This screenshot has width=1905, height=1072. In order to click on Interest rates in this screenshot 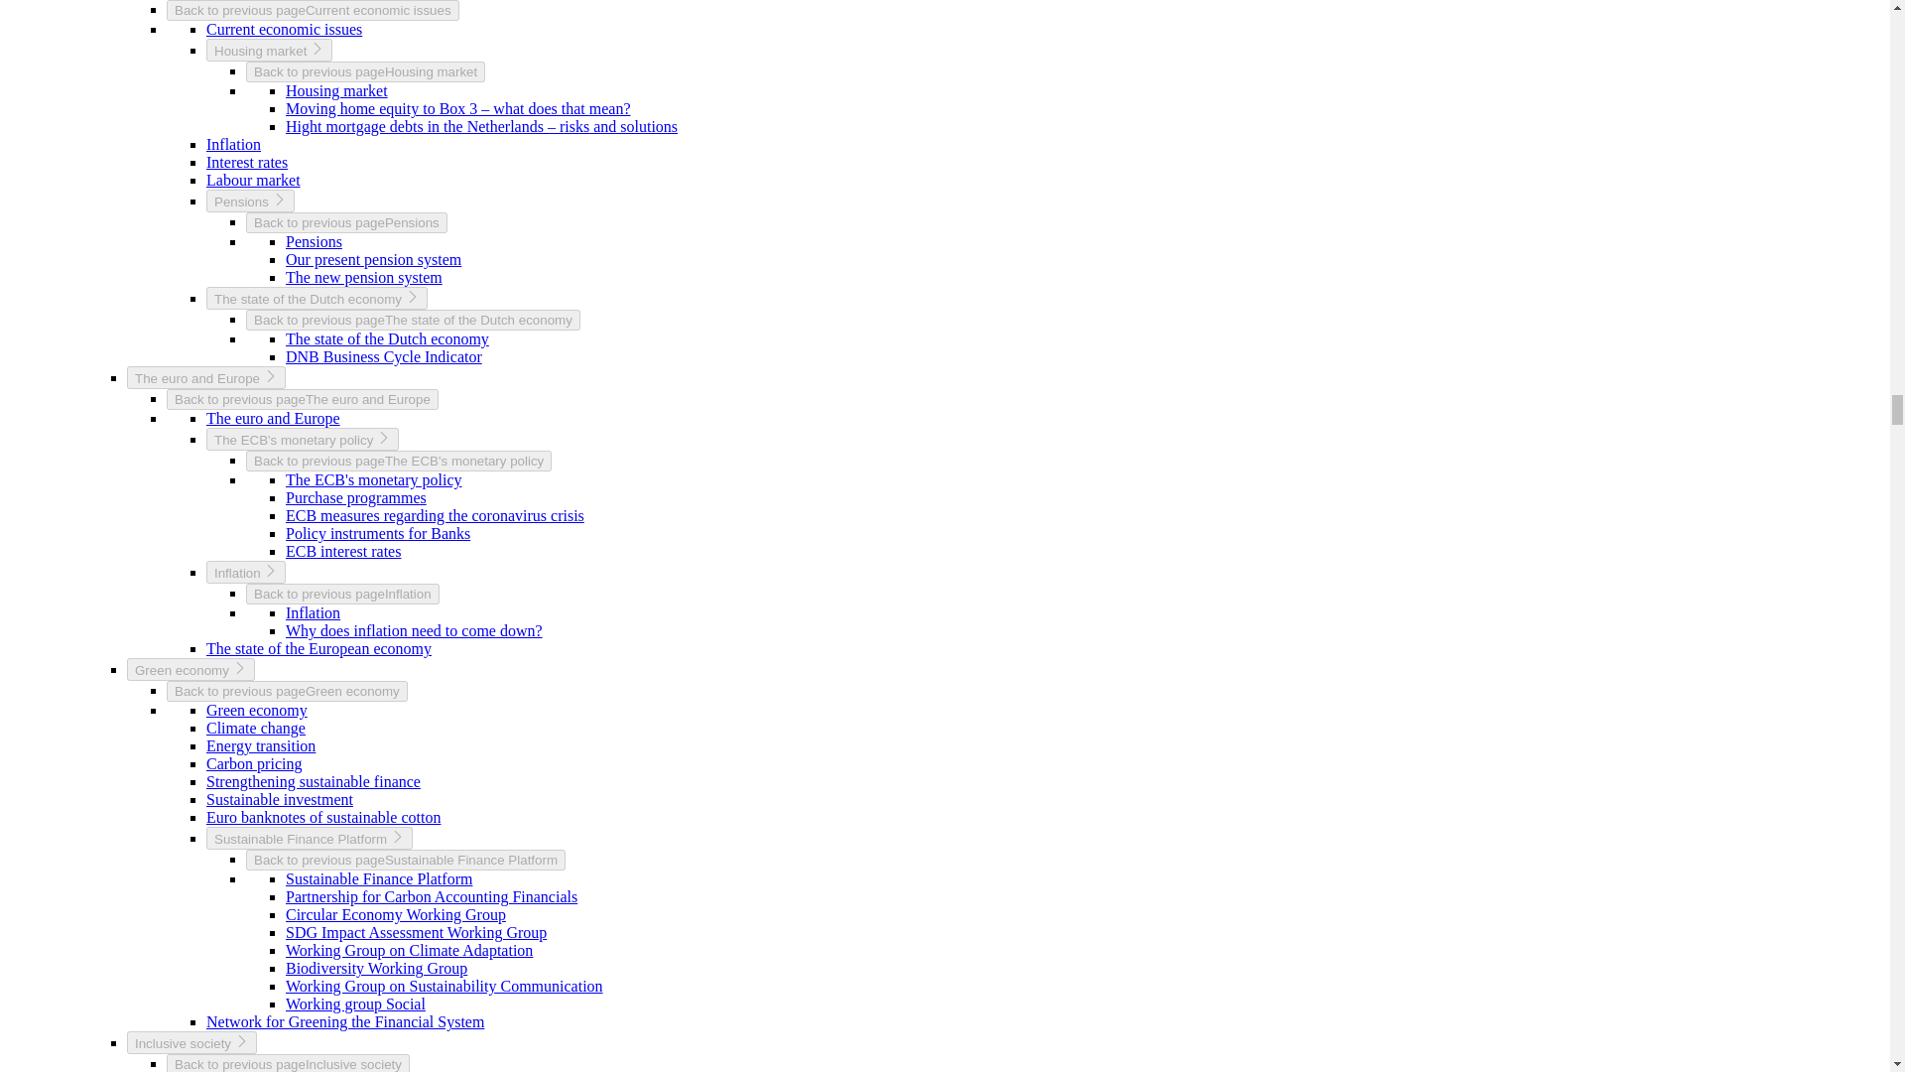, I will do `click(246, 162)`.